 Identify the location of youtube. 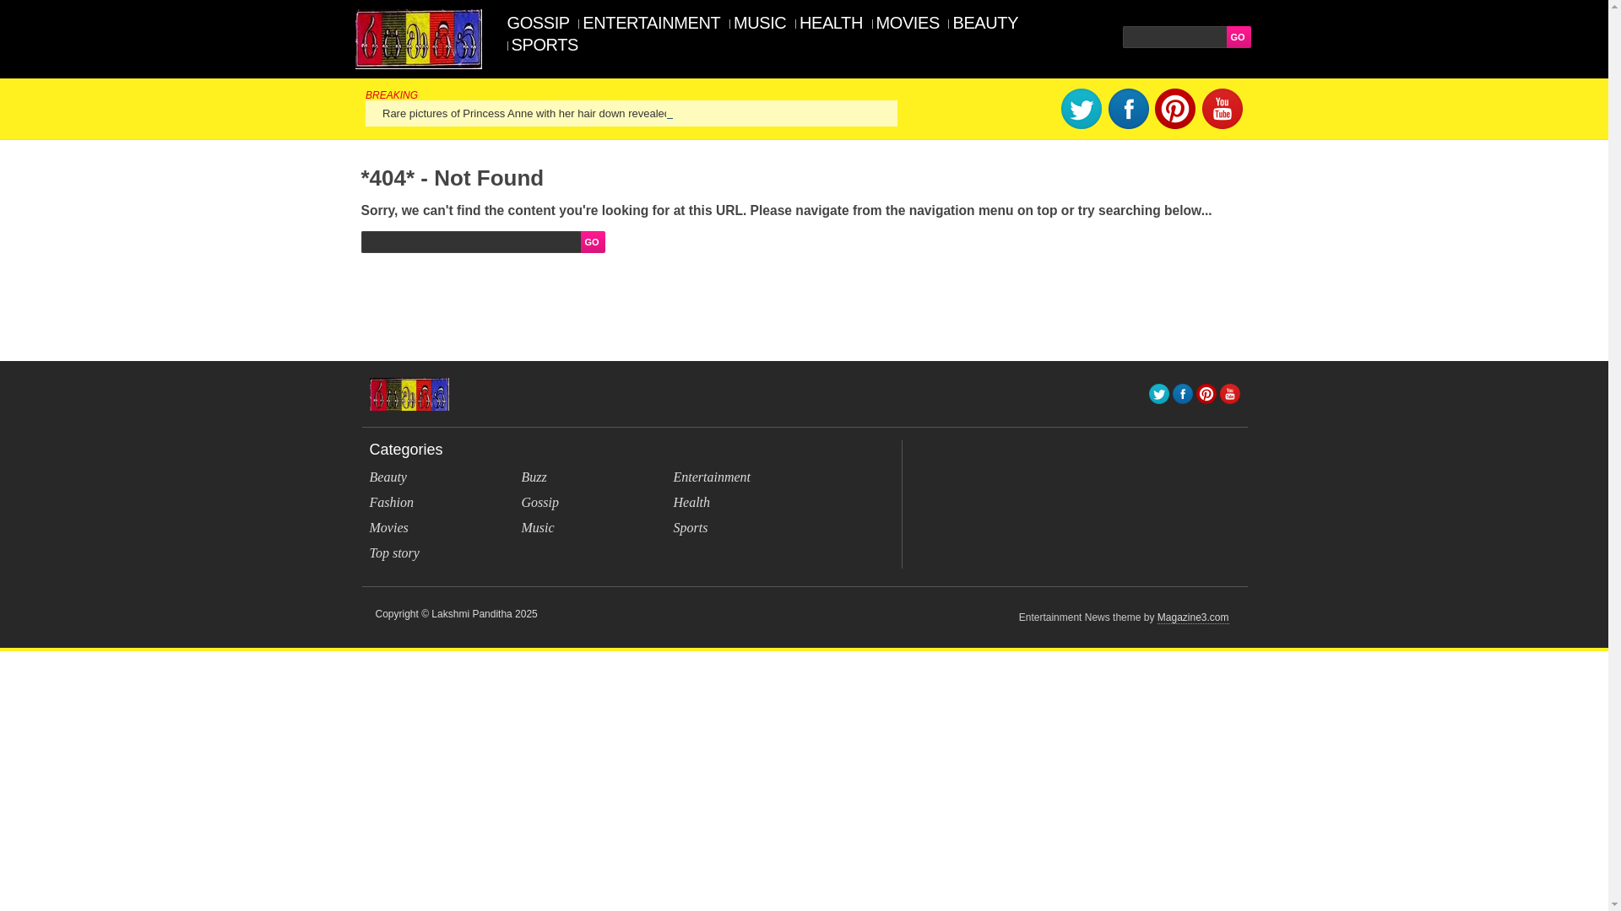
(1229, 393).